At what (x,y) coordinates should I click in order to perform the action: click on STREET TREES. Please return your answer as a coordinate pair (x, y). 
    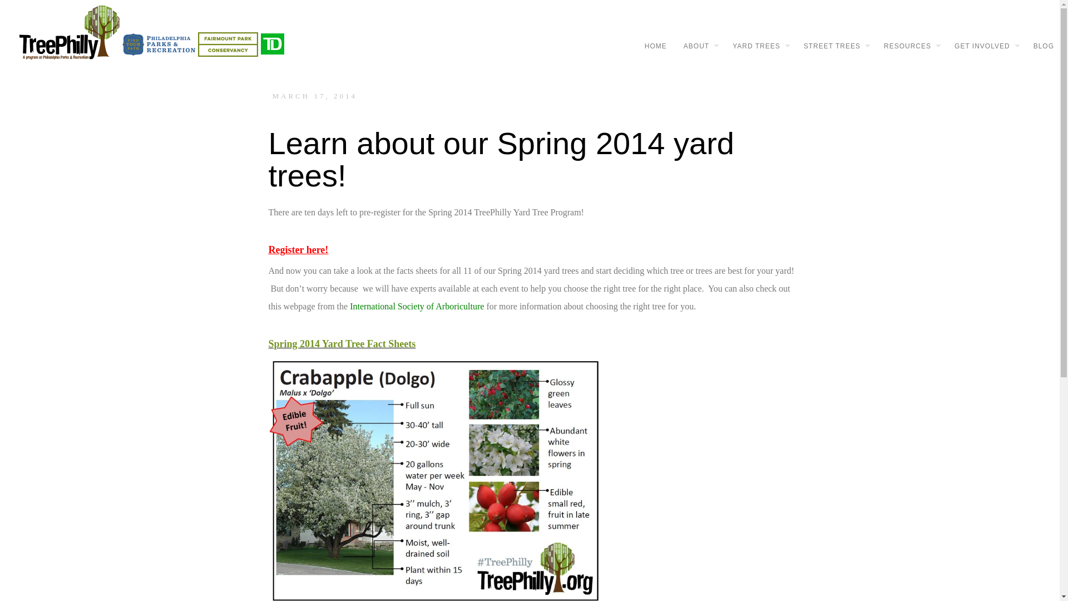
    Looking at the image, I should click on (831, 46).